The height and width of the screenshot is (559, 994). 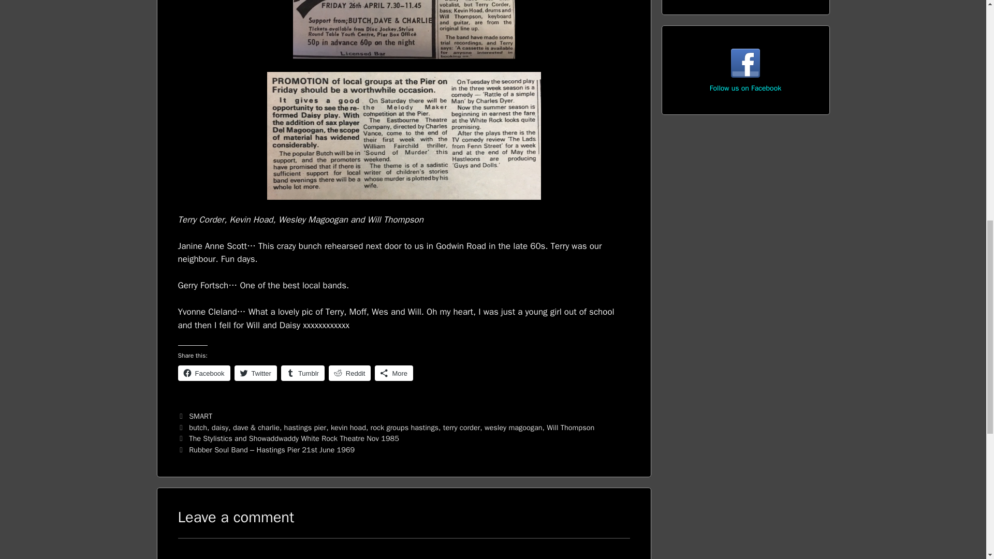 What do you see at coordinates (514, 427) in the screenshot?
I see `wesley magoogan` at bounding box center [514, 427].